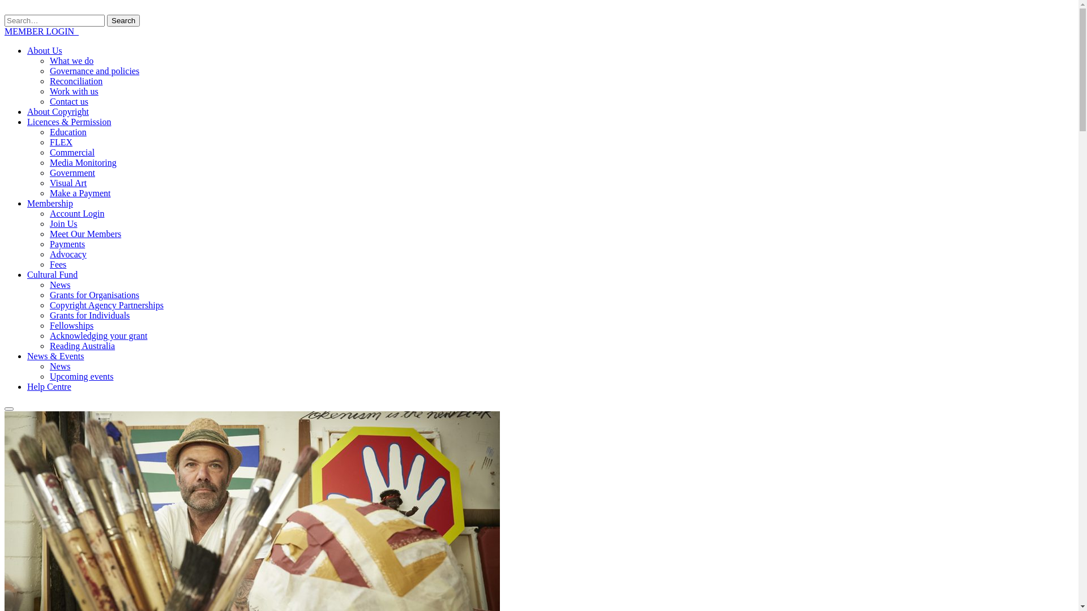 The image size is (1087, 611). What do you see at coordinates (80, 193) in the screenshot?
I see `Make a Payment` at bounding box center [80, 193].